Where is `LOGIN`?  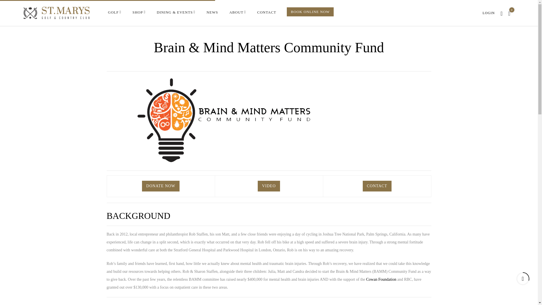
LOGIN is located at coordinates (489, 12).